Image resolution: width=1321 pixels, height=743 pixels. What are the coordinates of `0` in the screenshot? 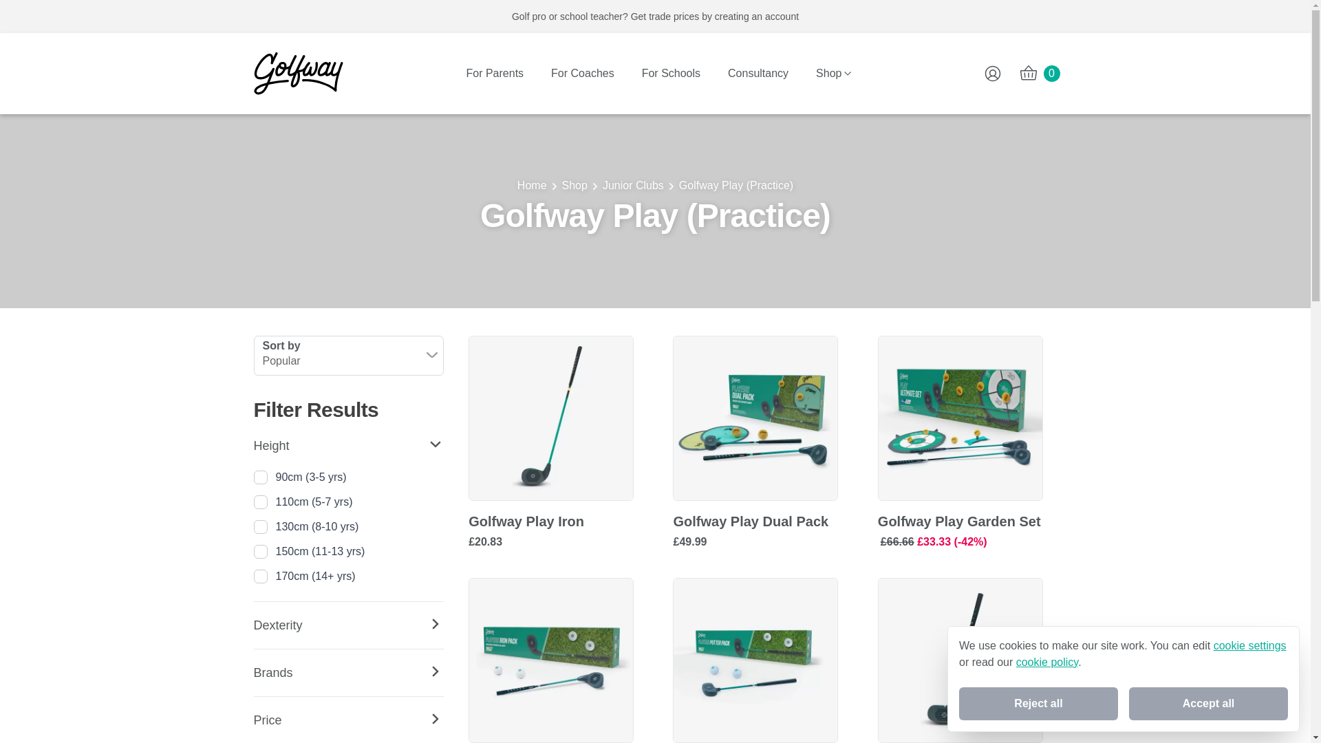 It's located at (1039, 73).